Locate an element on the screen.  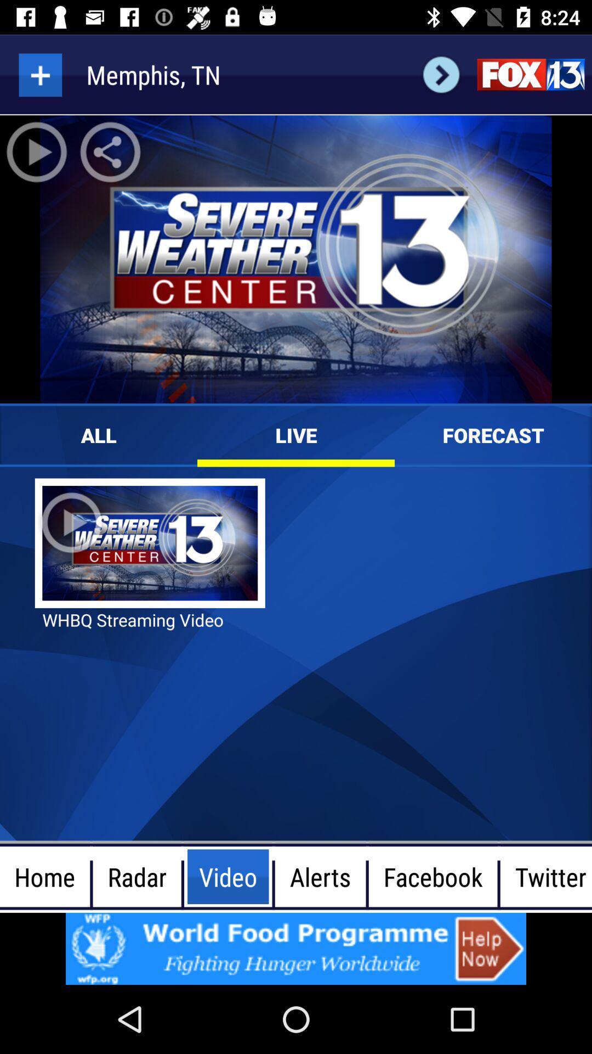
go forward is located at coordinates (441, 75).